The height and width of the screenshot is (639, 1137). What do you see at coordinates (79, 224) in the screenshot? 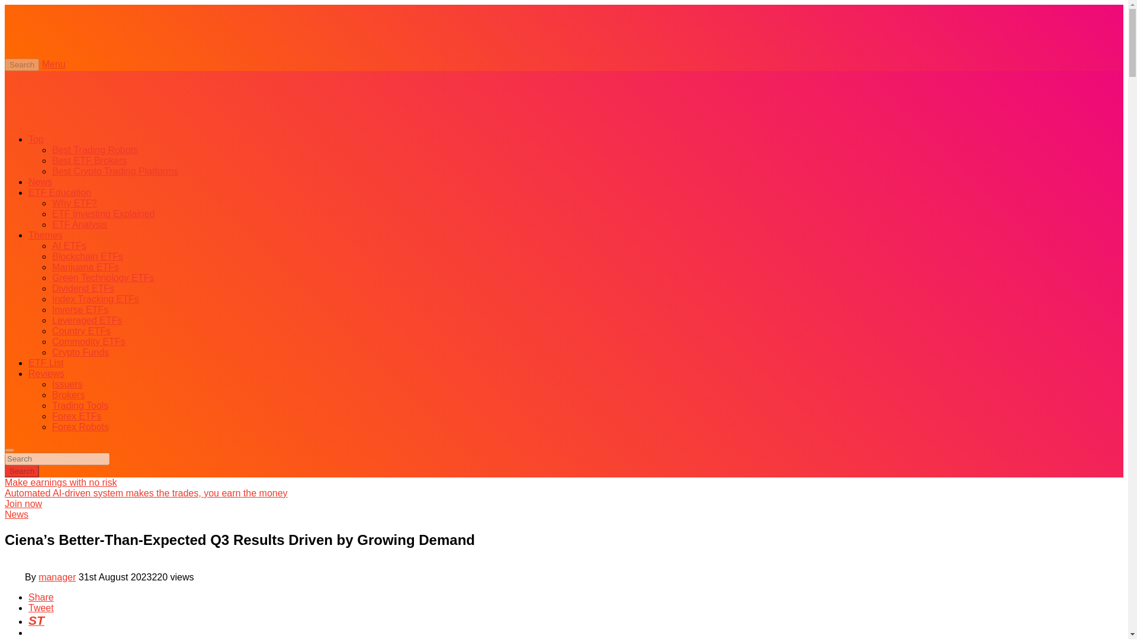
I see `ETF Analysis` at bounding box center [79, 224].